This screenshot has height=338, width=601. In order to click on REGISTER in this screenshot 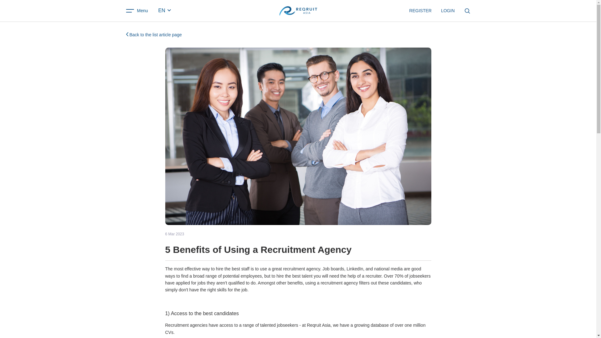, I will do `click(420, 11)`.